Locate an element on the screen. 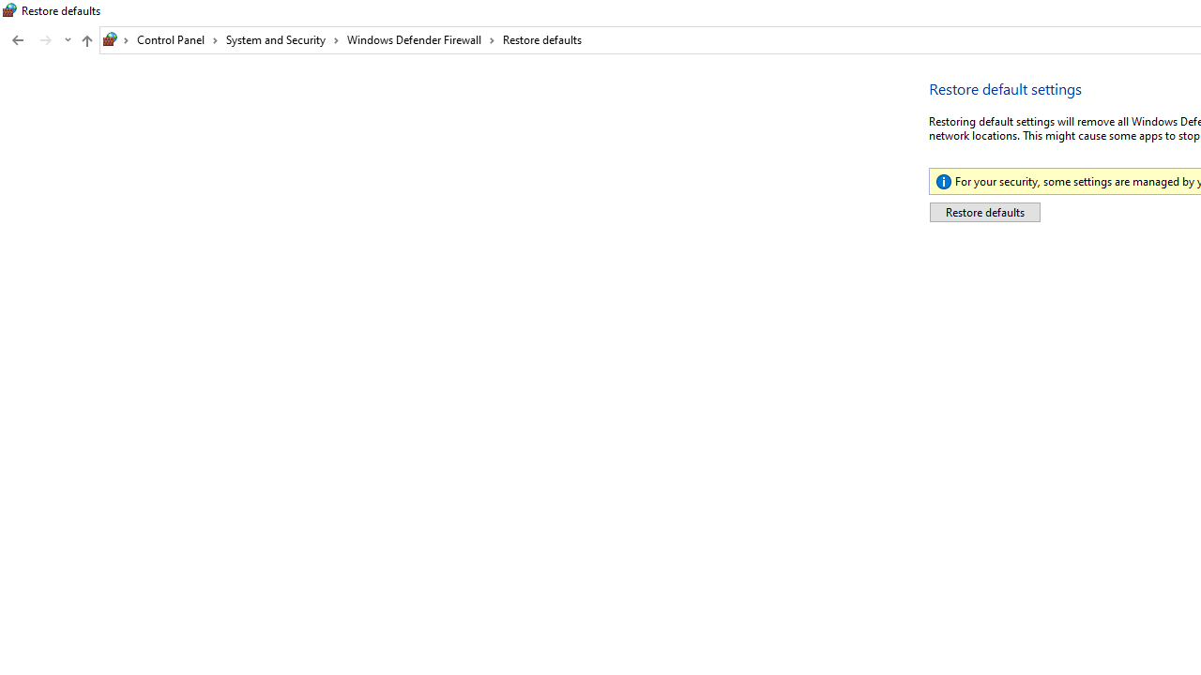 The height and width of the screenshot is (675, 1201). All locations is located at coordinates (116, 39).